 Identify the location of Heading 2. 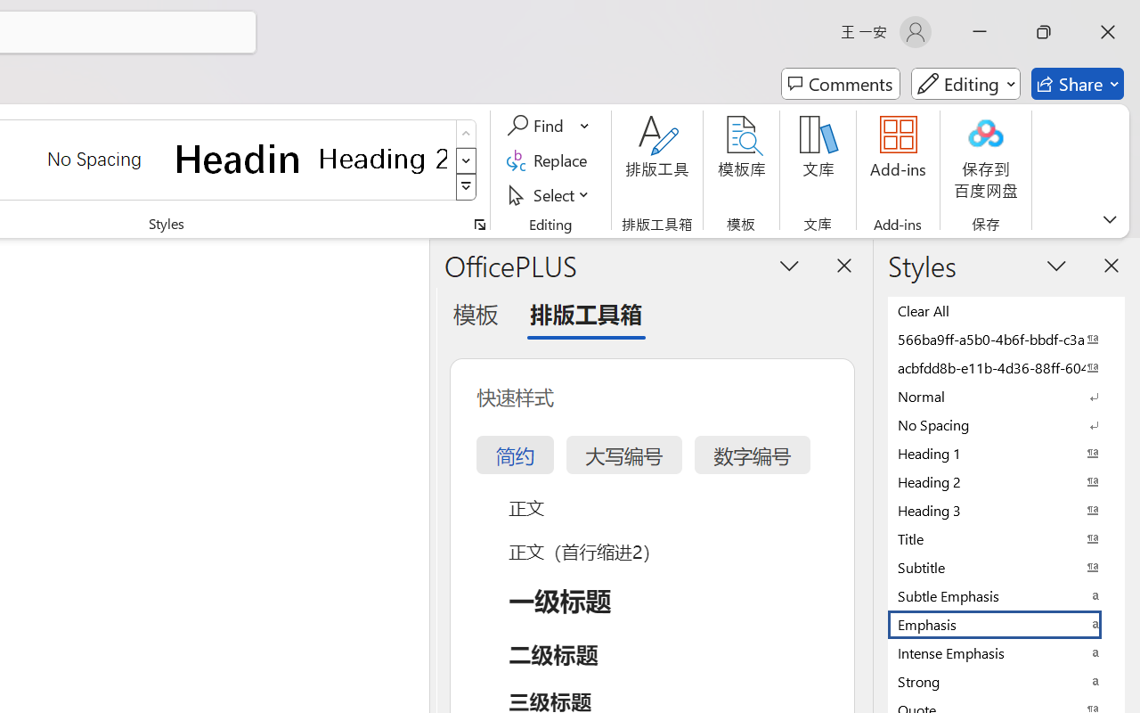
(383, 159).